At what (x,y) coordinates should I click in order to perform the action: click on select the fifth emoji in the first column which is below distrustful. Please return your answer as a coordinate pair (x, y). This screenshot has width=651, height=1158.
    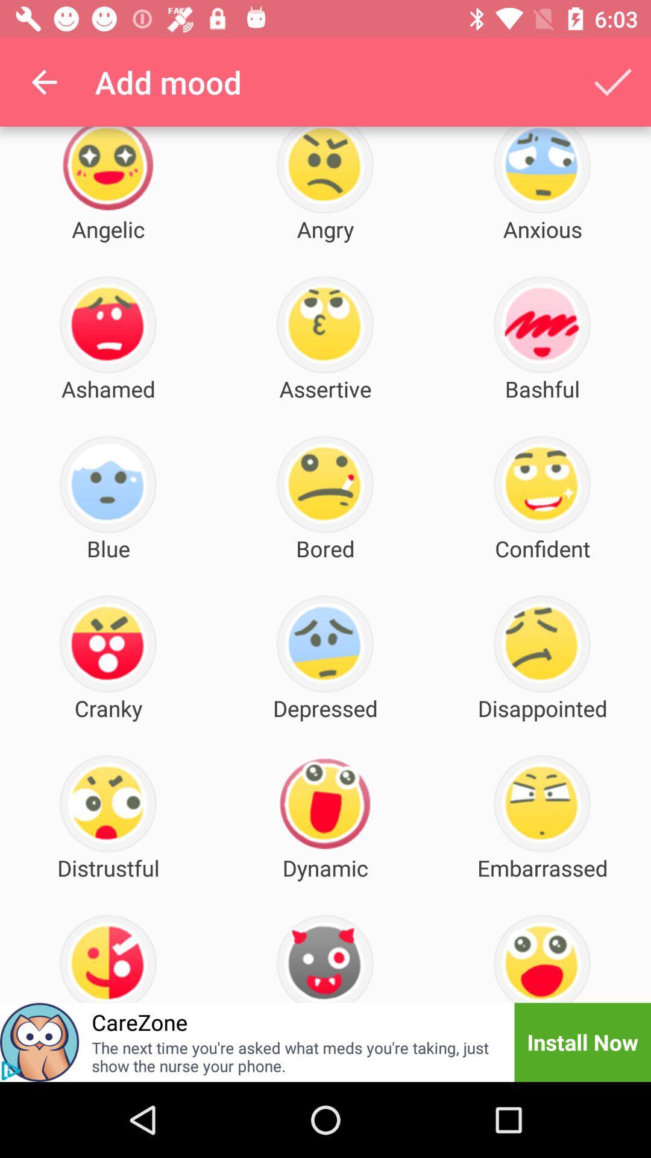
    Looking at the image, I should click on (108, 958).